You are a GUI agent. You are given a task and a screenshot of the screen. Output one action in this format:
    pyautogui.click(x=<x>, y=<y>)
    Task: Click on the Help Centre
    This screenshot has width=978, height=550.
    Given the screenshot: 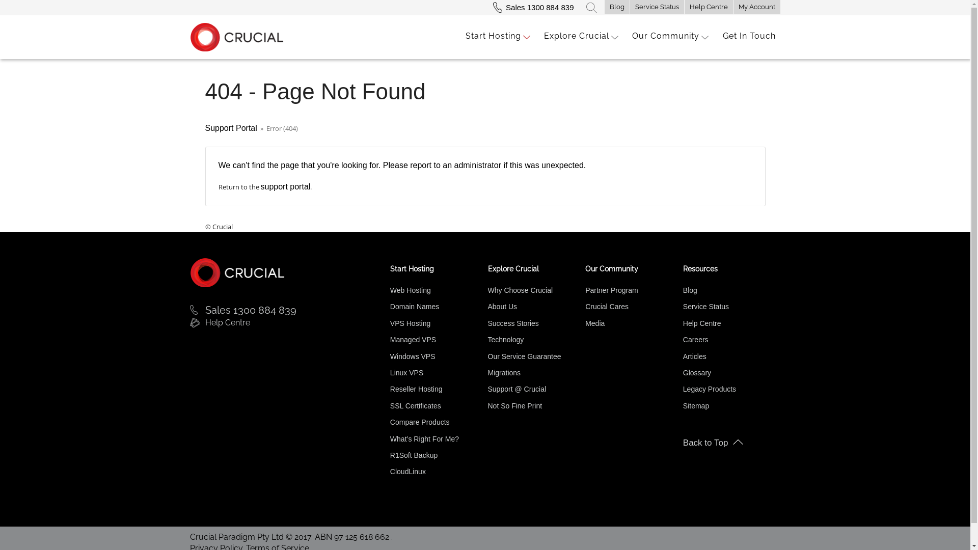 What is the action you would take?
    pyautogui.click(x=702, y=323)
    